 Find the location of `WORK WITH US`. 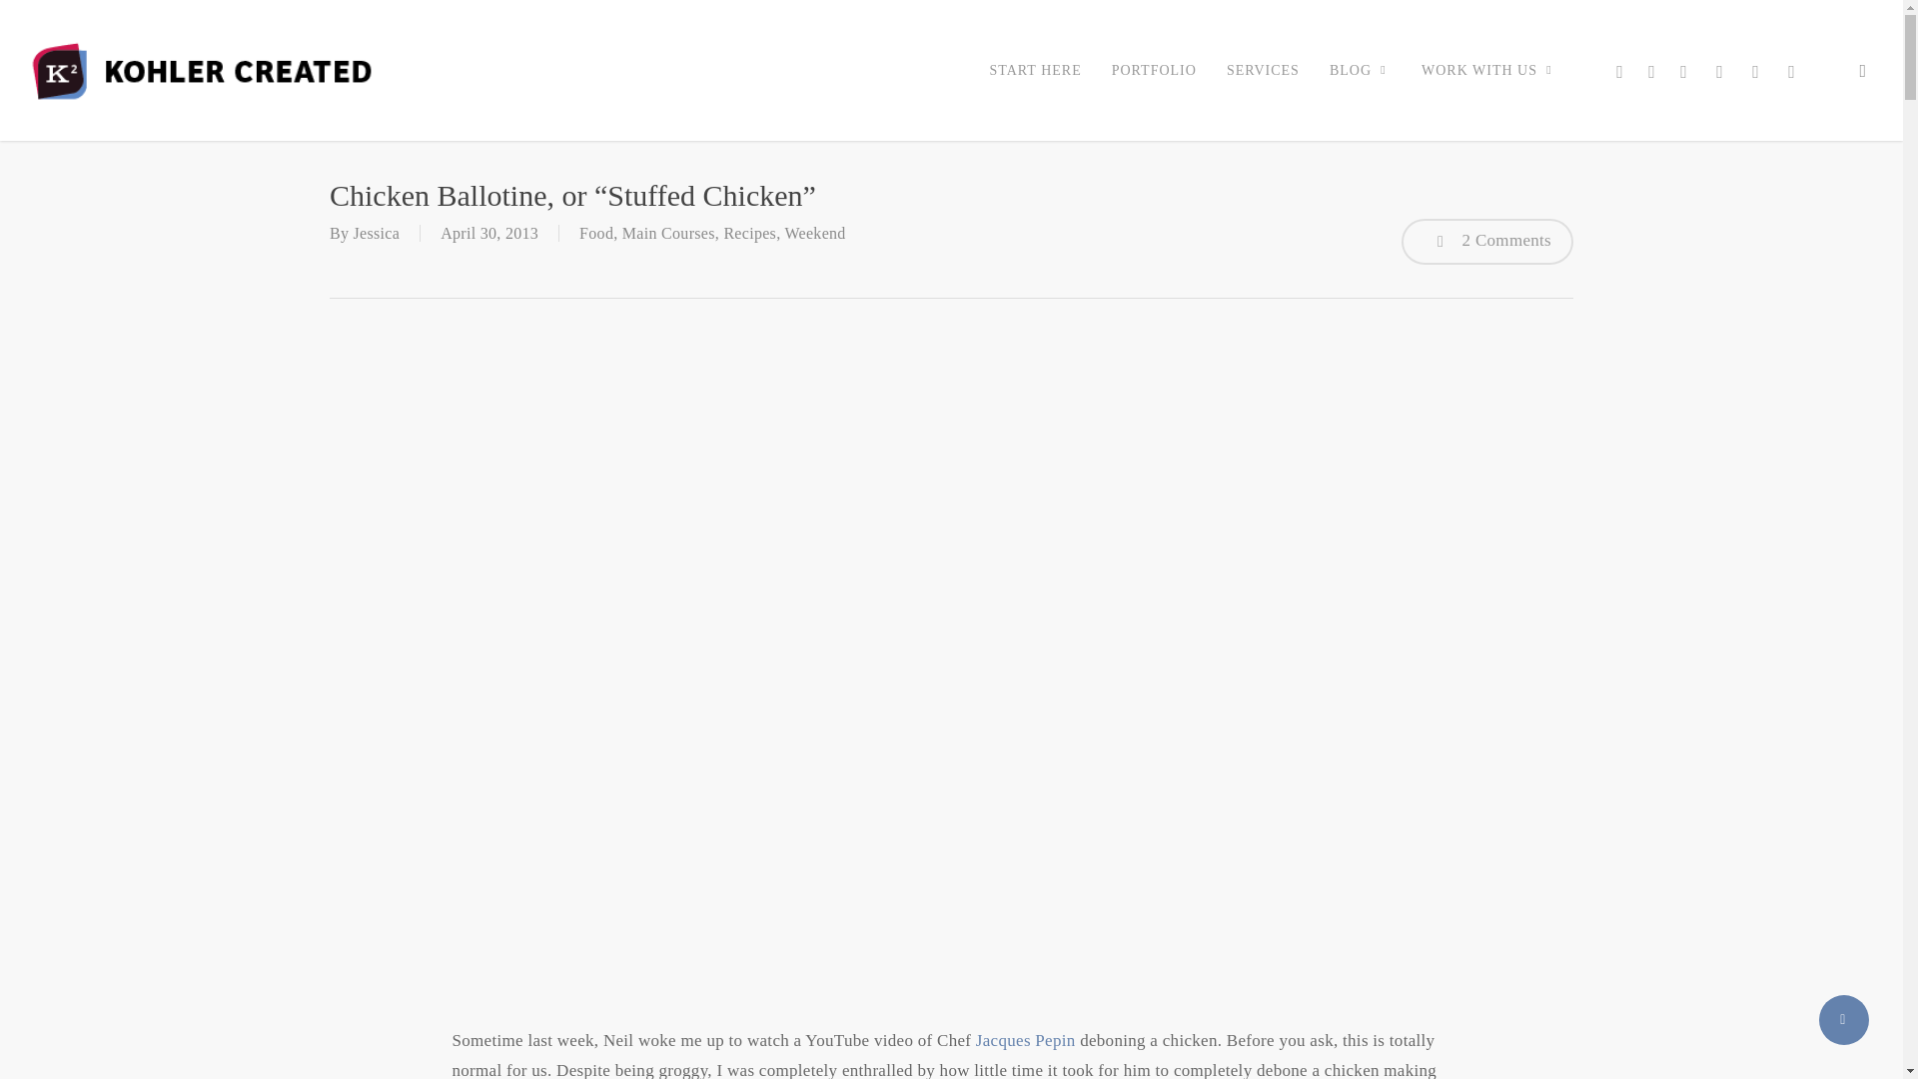

WORK WITH US is located at coordinates (1488, 70).